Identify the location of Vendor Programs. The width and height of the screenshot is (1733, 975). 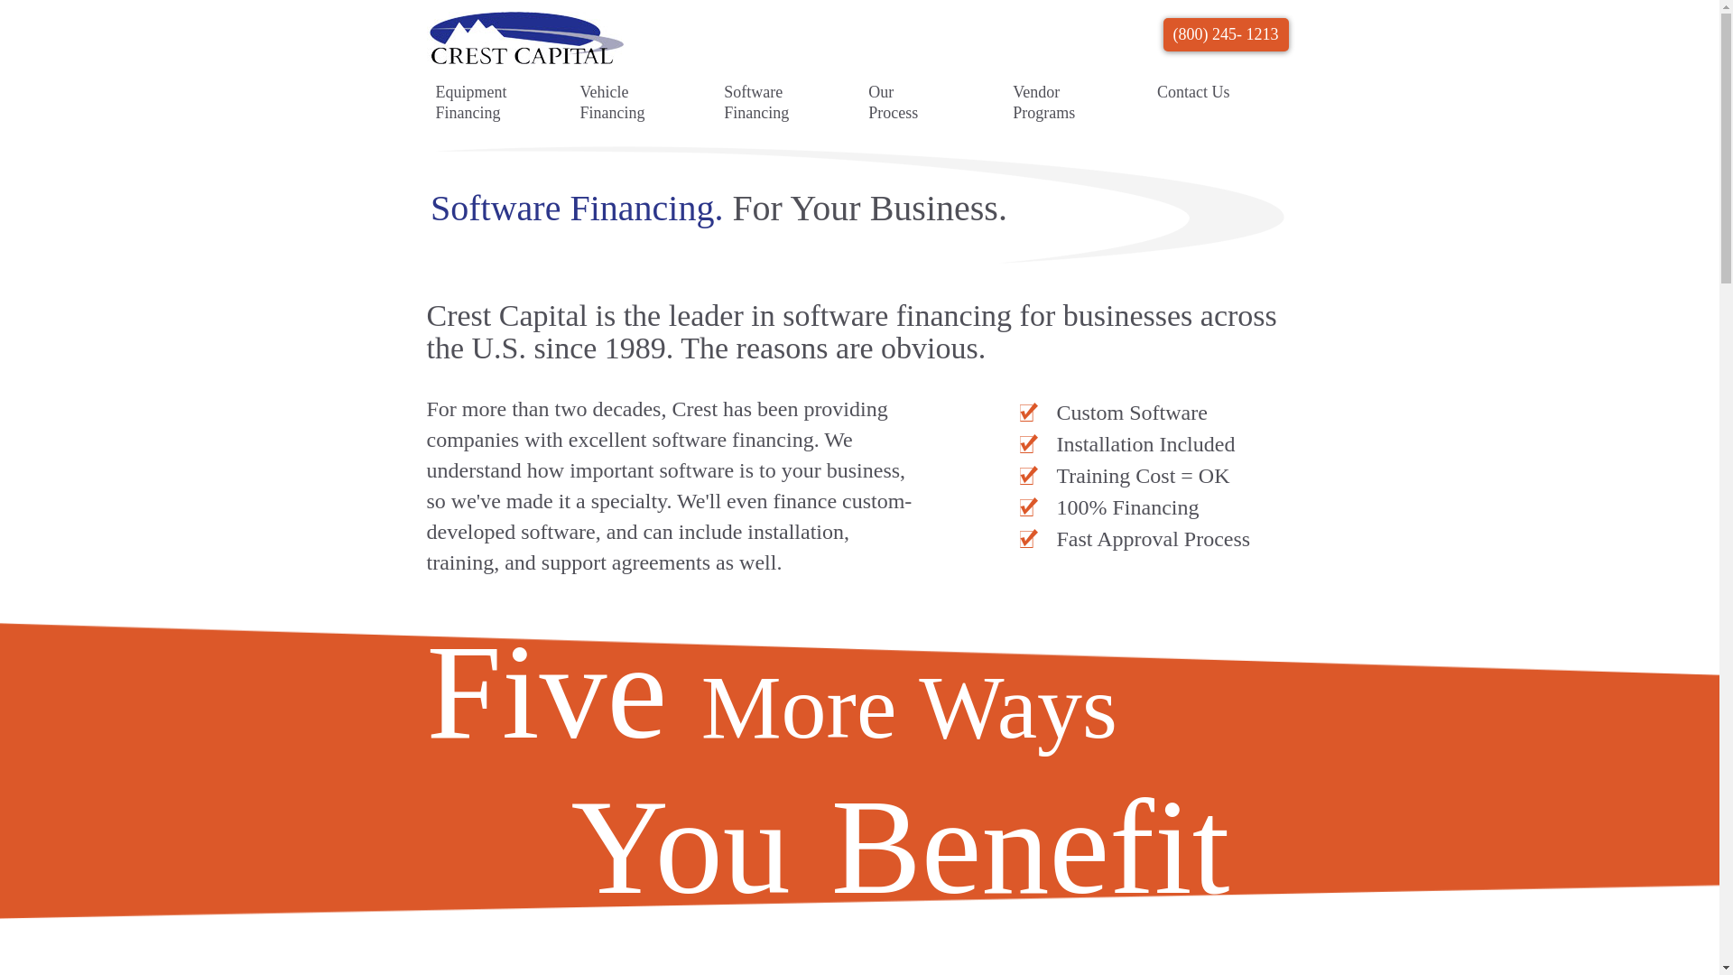
(1049, 103).